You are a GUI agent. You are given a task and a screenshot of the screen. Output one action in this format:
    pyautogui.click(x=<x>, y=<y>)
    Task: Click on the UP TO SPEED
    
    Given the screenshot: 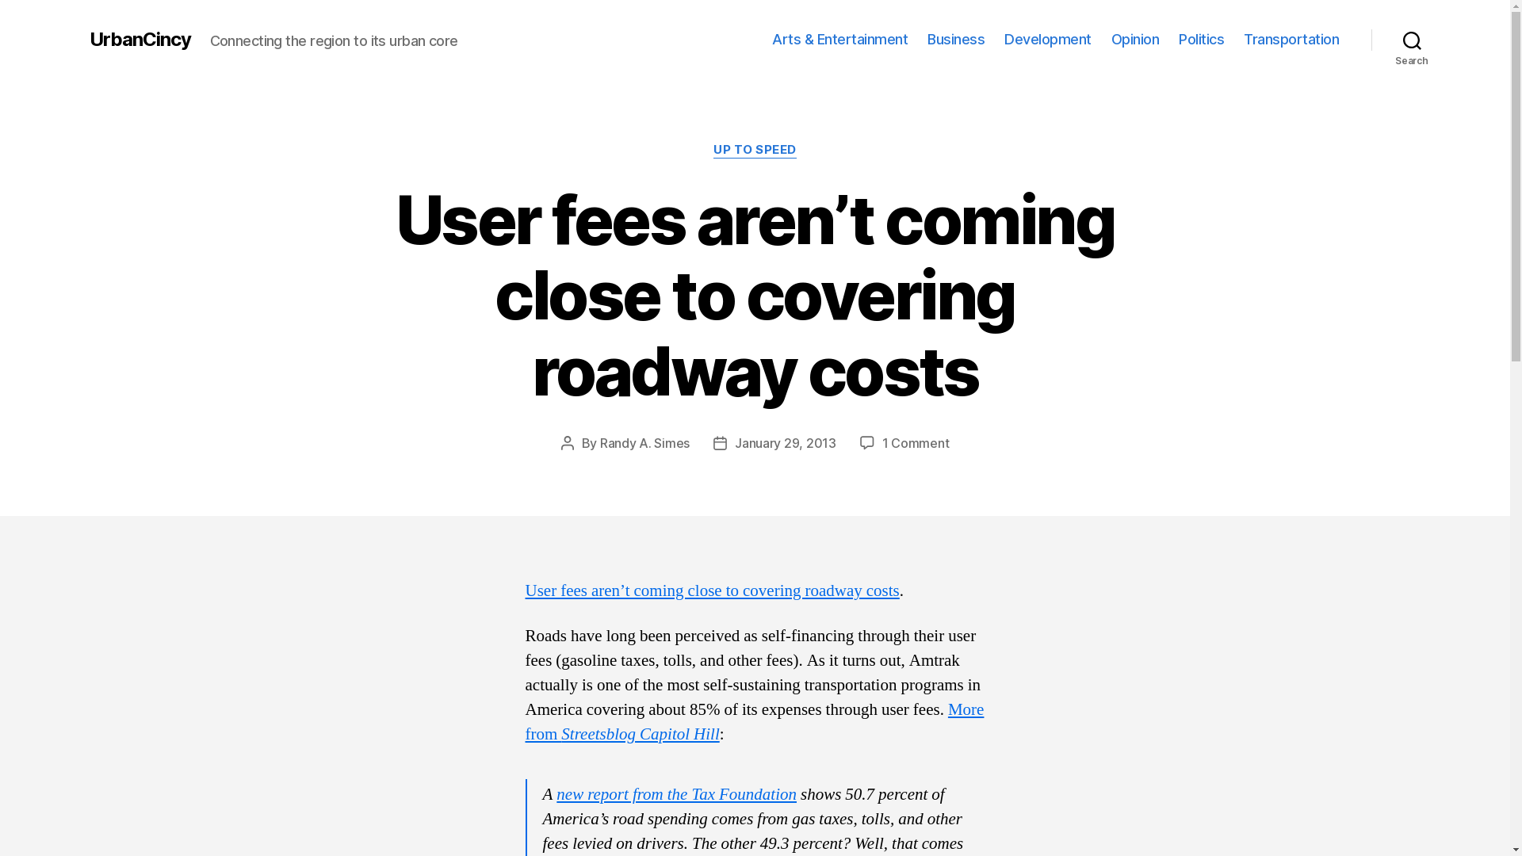 What is the action you would take?
    pyautogui.click(x=755, y=151)
    